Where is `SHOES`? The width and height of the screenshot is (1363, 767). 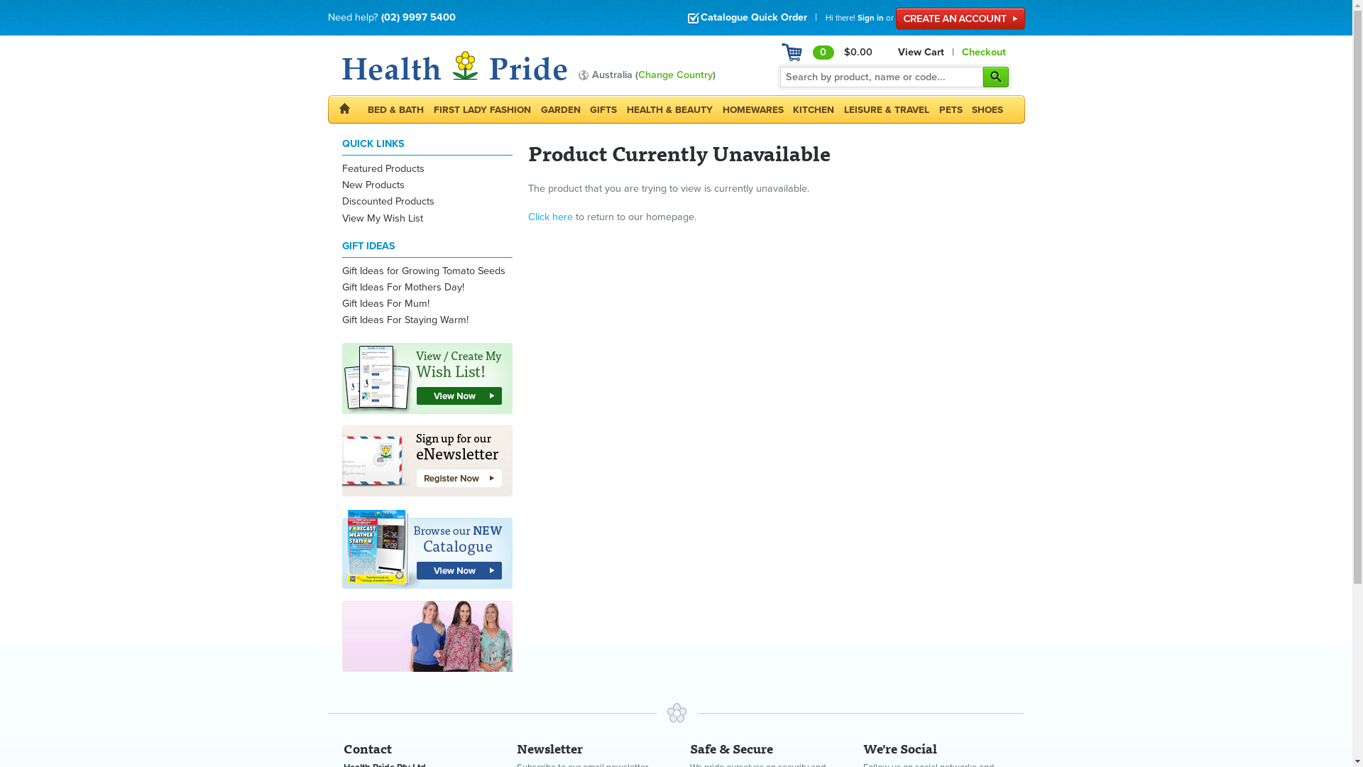
SHOES is located at coordinates (987, 110).